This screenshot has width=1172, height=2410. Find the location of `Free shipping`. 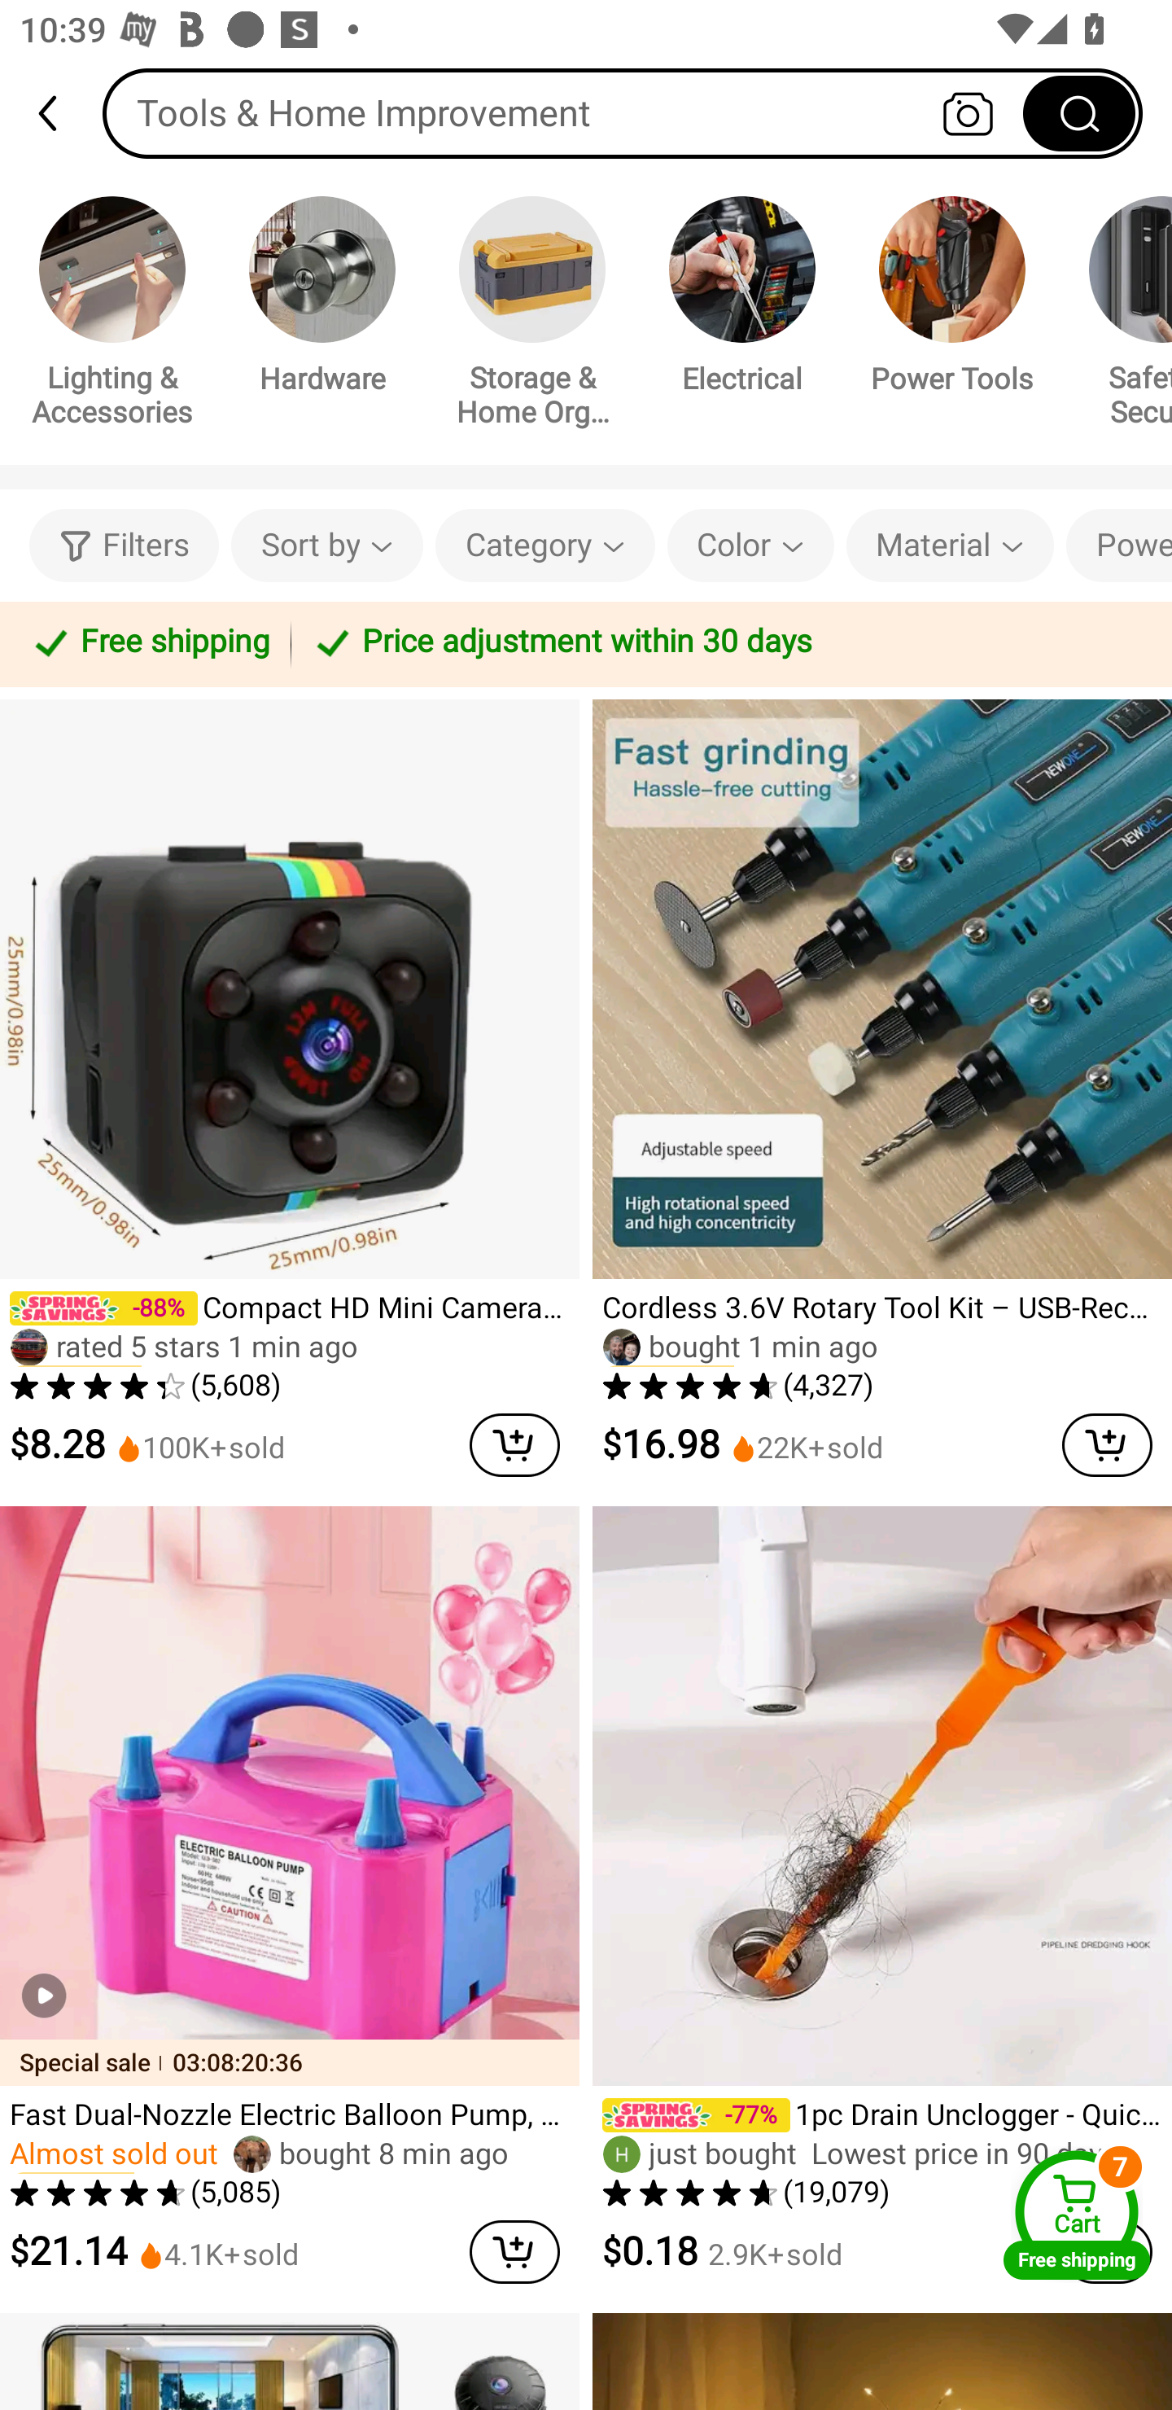

Free shipping is located at coordinates (150, 643).